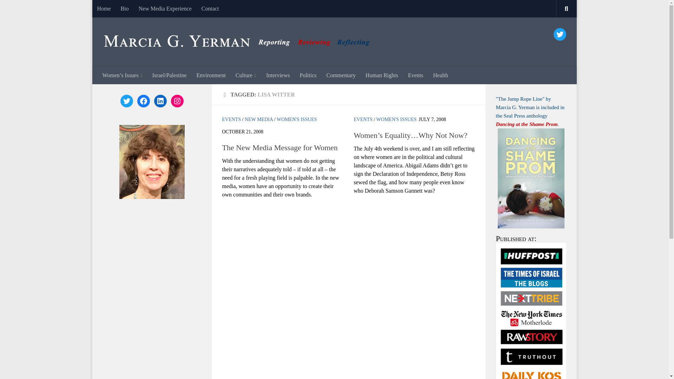  I want to click on Health, so click(440, 75).